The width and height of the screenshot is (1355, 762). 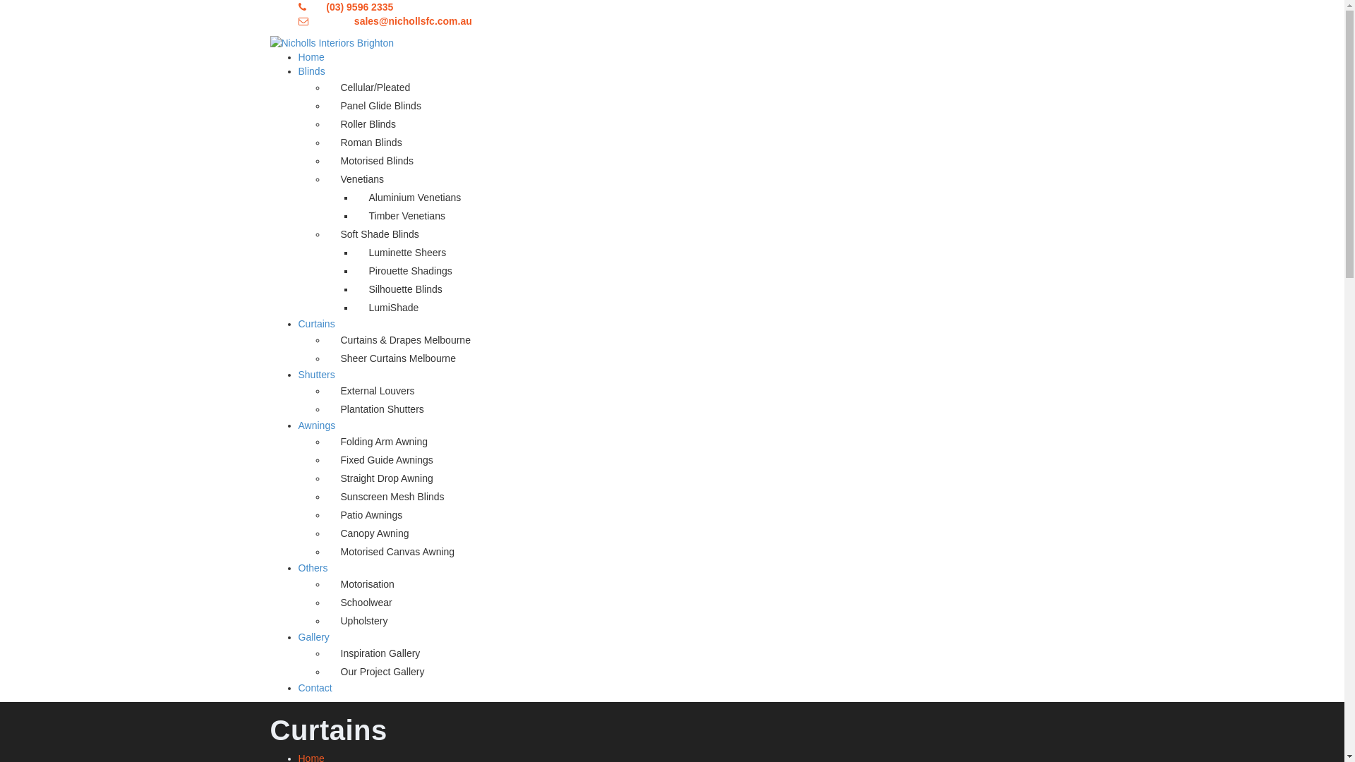 What do you see at coordinates (700, 234) in the screenshot?
I see `Soft Shade Blinds` at bounding box center [700, 234].